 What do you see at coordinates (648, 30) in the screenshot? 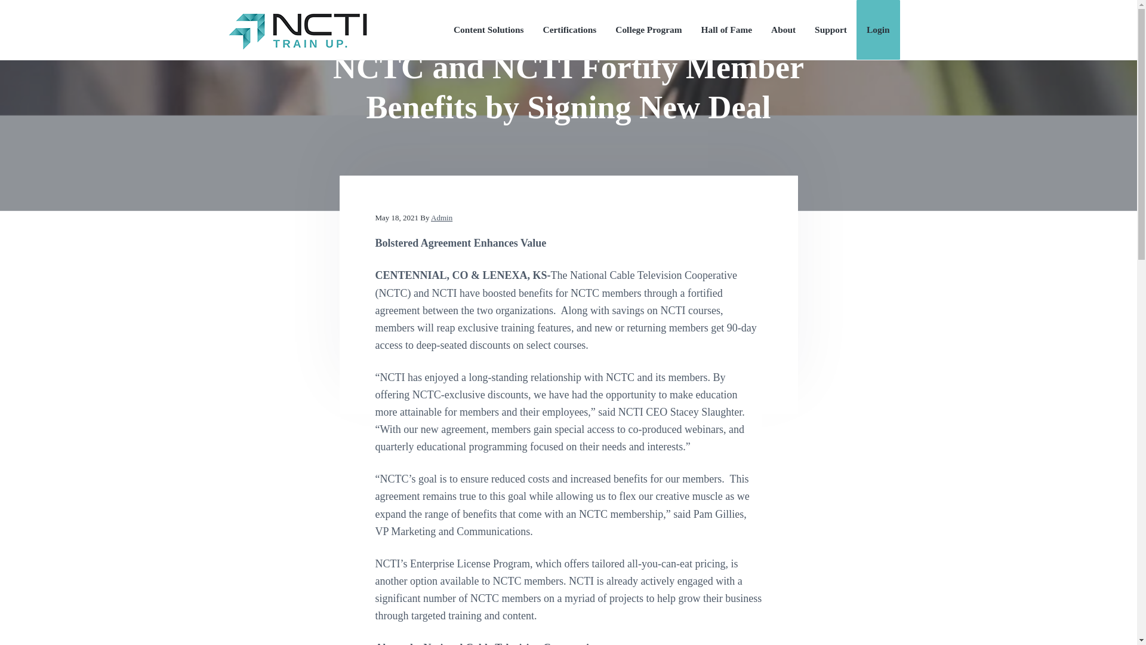
I see `College Program` at bounding box center [648, 30].